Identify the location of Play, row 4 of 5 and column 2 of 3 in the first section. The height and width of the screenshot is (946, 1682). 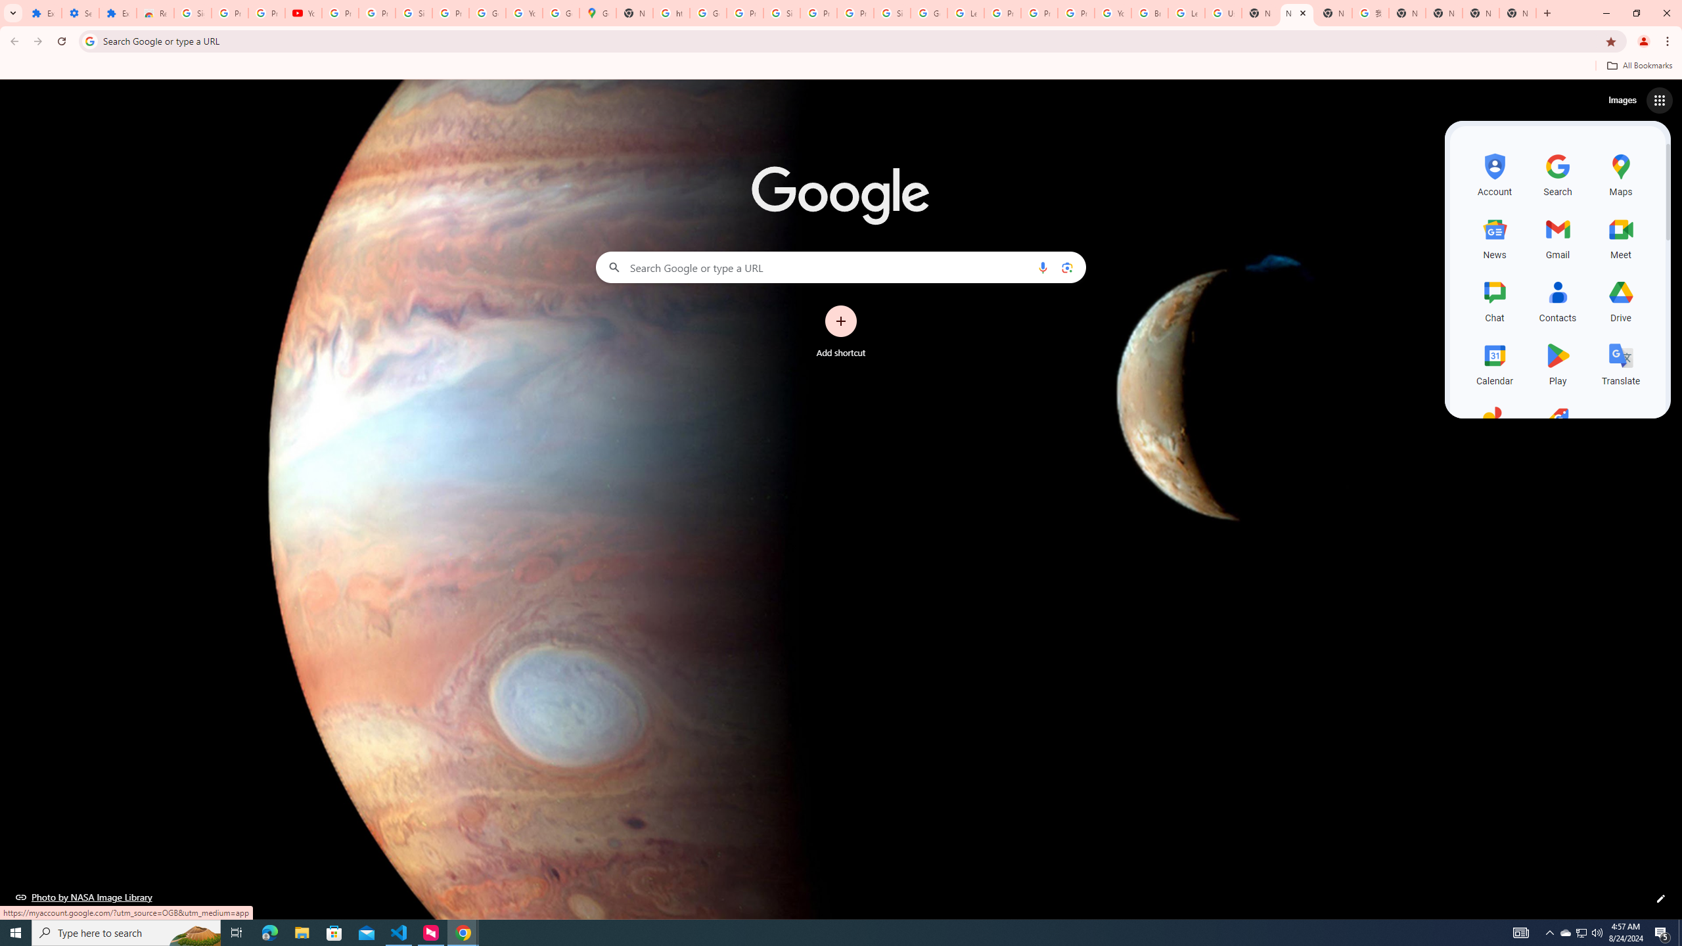
(1558, 362).